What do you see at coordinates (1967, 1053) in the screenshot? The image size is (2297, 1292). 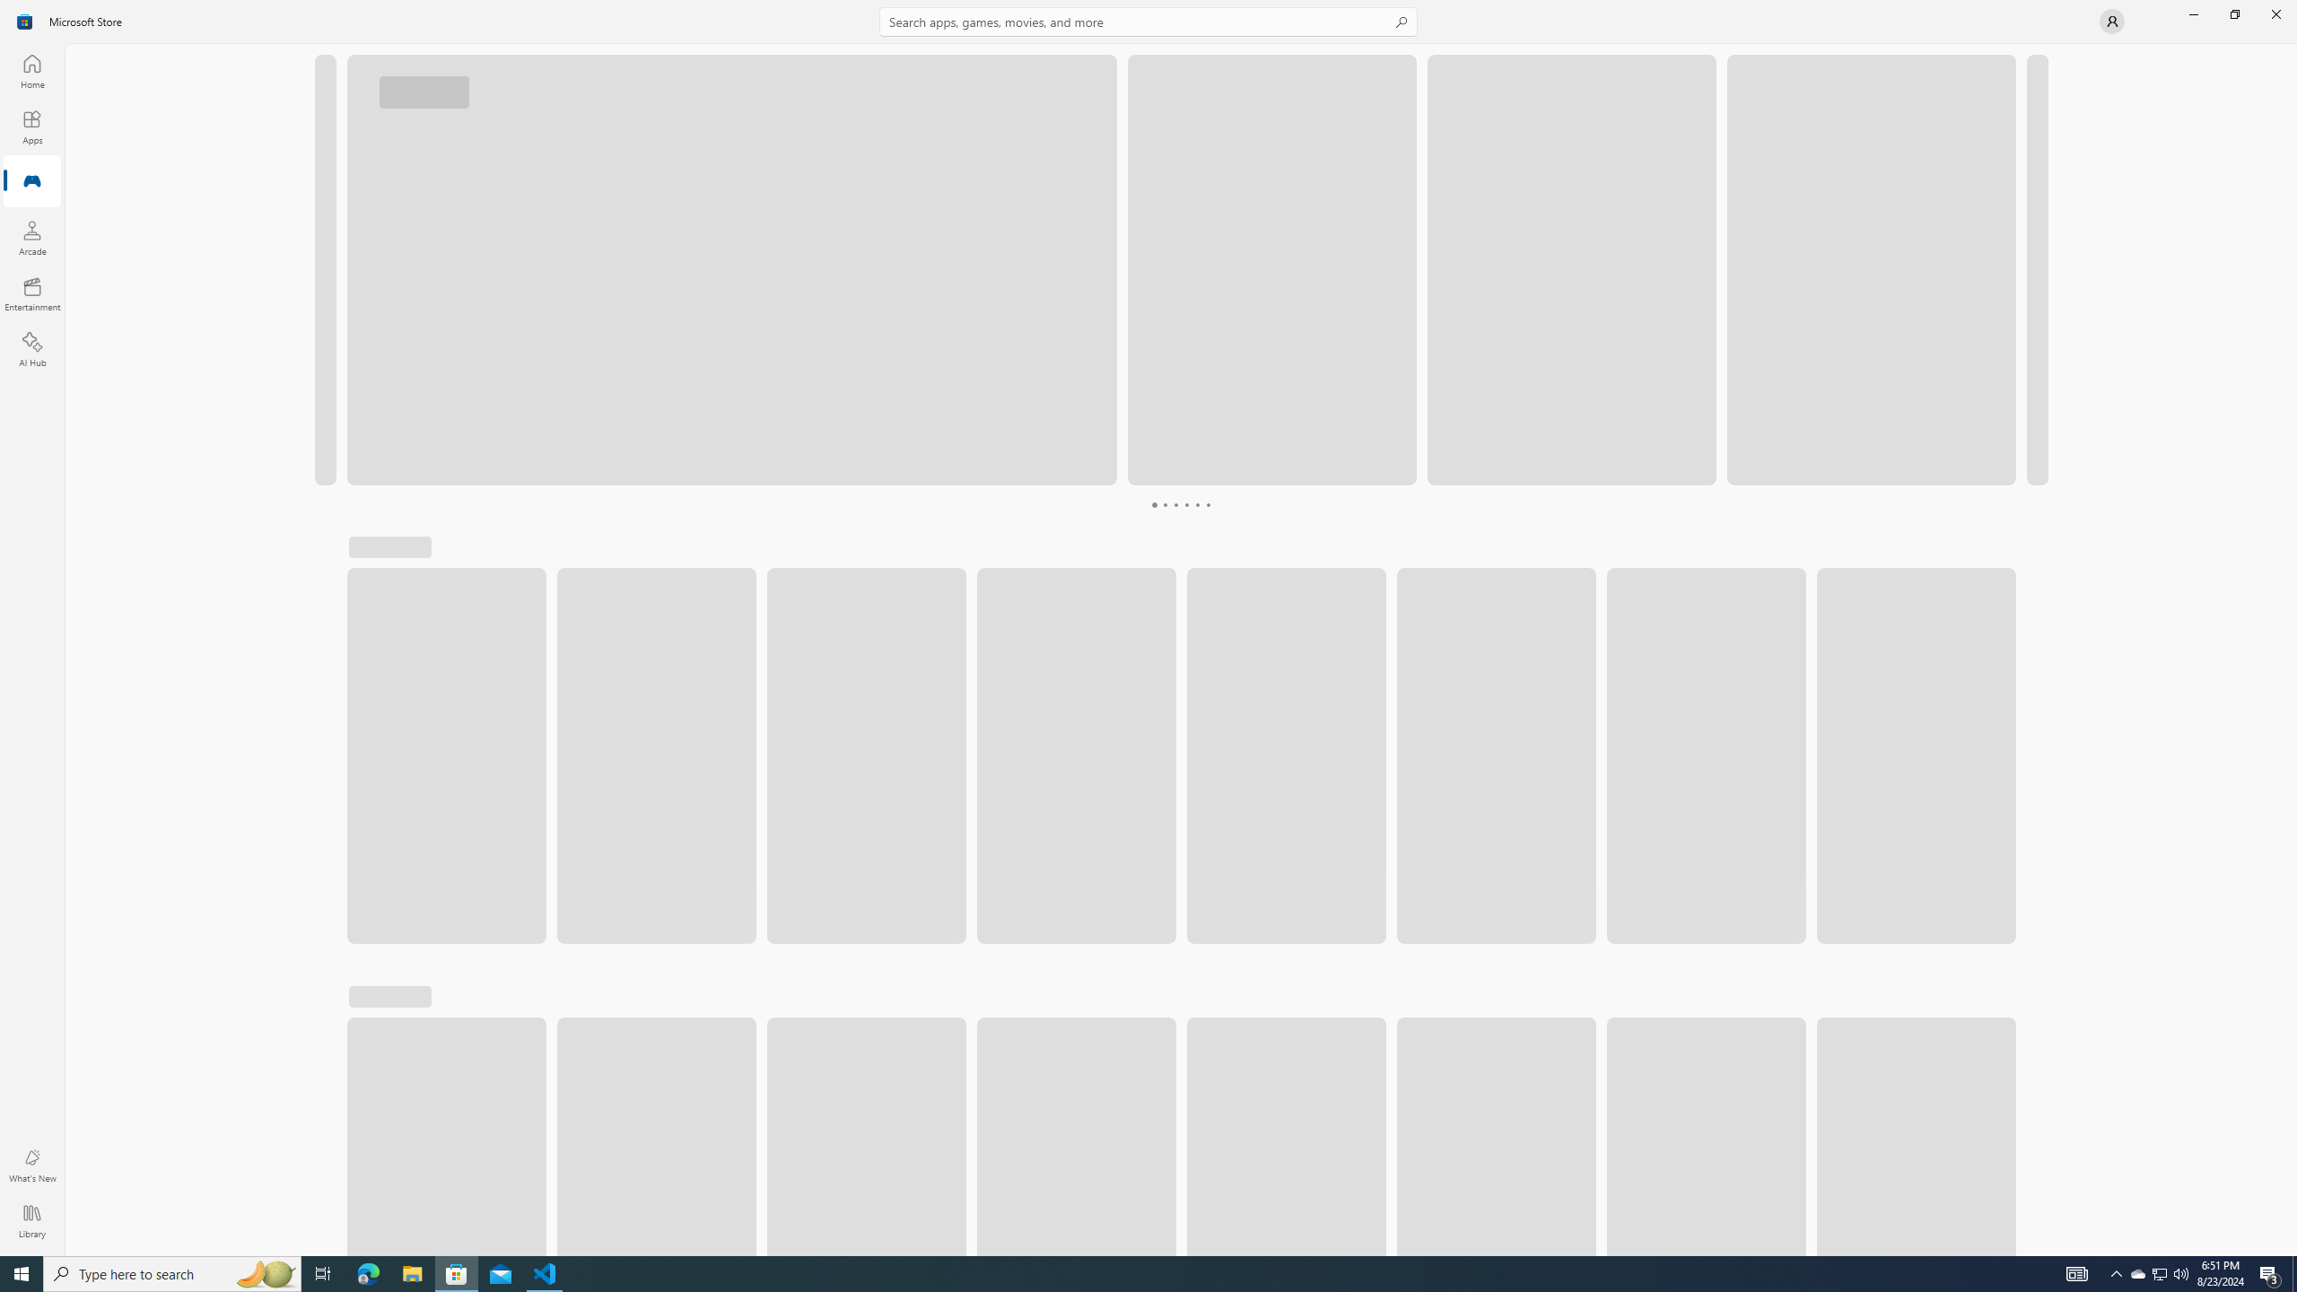 I see `AutomationID: LeftScrollButton` at bounding box center [1967, 1053].